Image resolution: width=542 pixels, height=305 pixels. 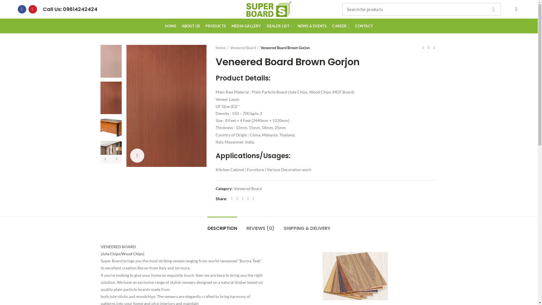 What do you see at coordinates (222, 226) in the screenshot?
I see `DESCRIPTION` at bounding box center [222, 226].